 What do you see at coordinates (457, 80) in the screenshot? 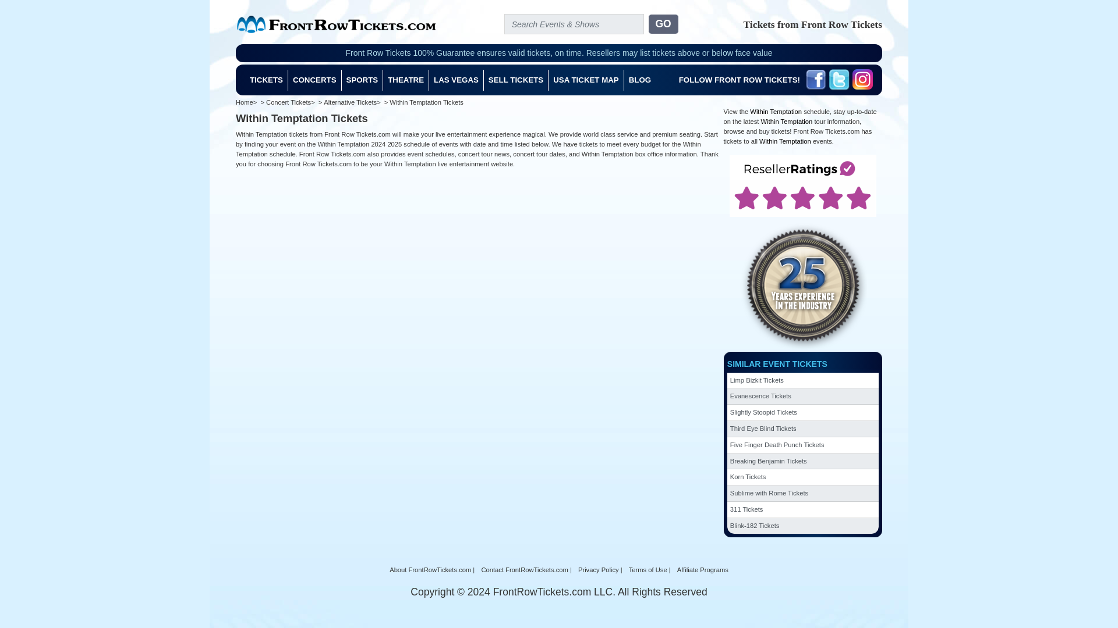
I see `LAS VEGAS` at bounding box center [457, 80].